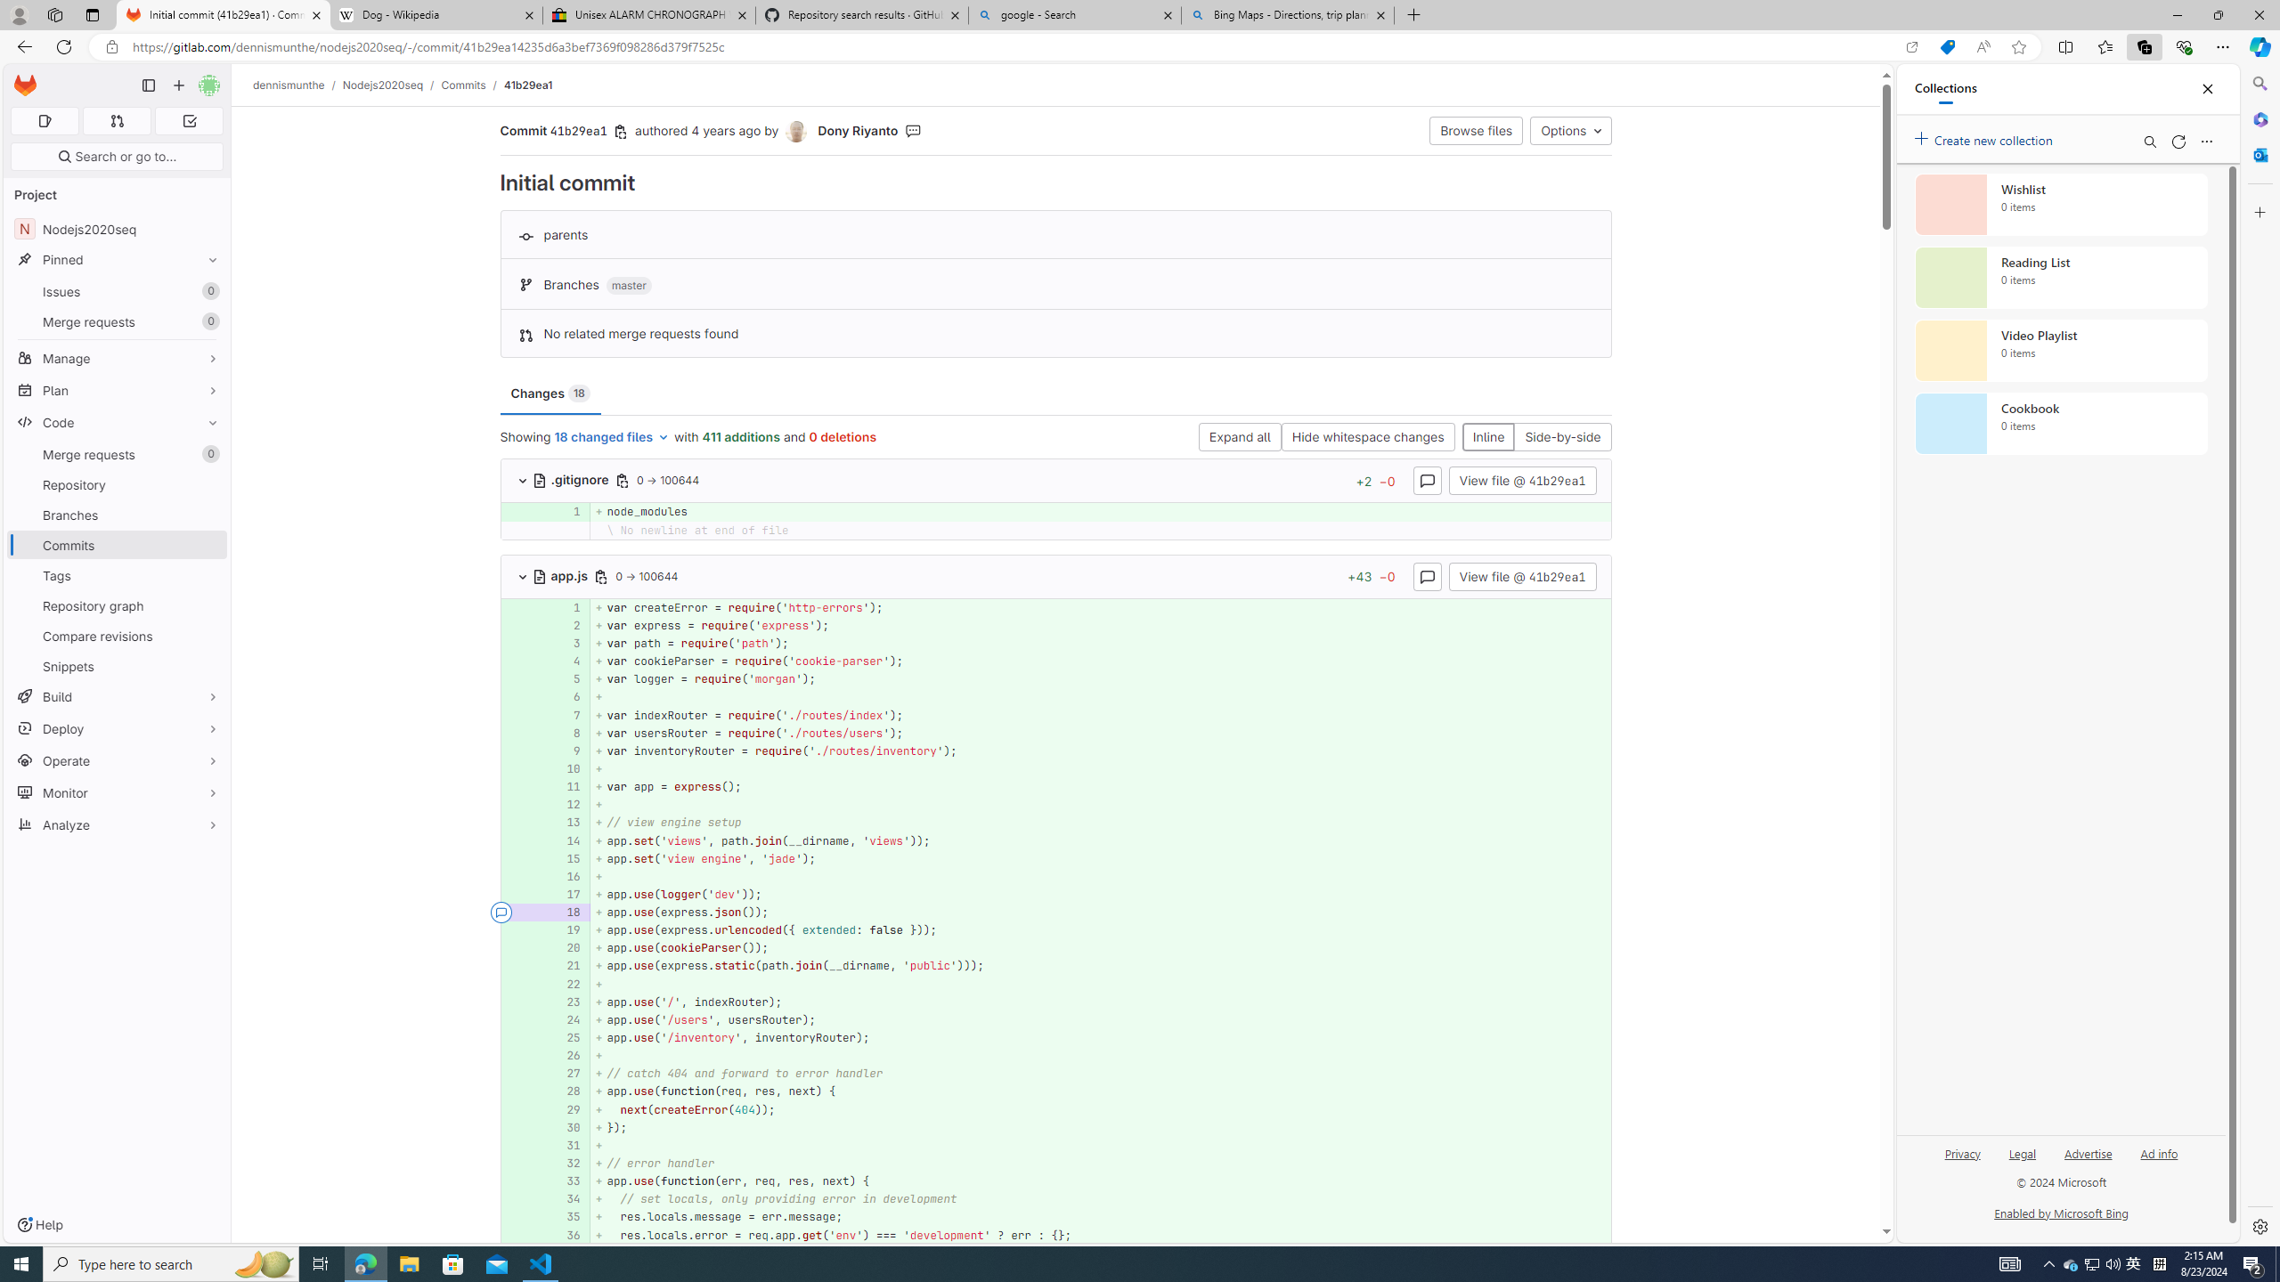  What do you see at coordinates (1101, 680) in the screenshot?
I see `+ var logger = require('morgan'); ` at bounding box center [1101, 680].